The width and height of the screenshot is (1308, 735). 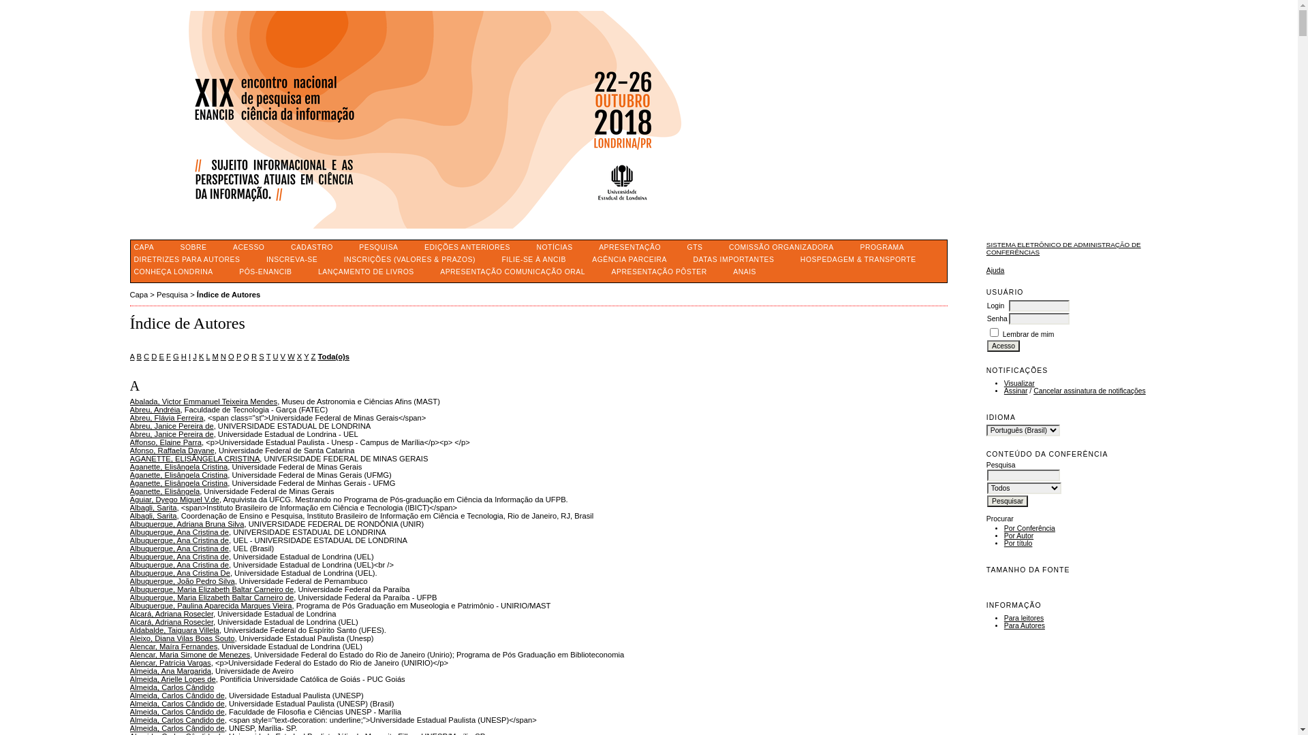 I want to click on M, so click(x=215, y=357).